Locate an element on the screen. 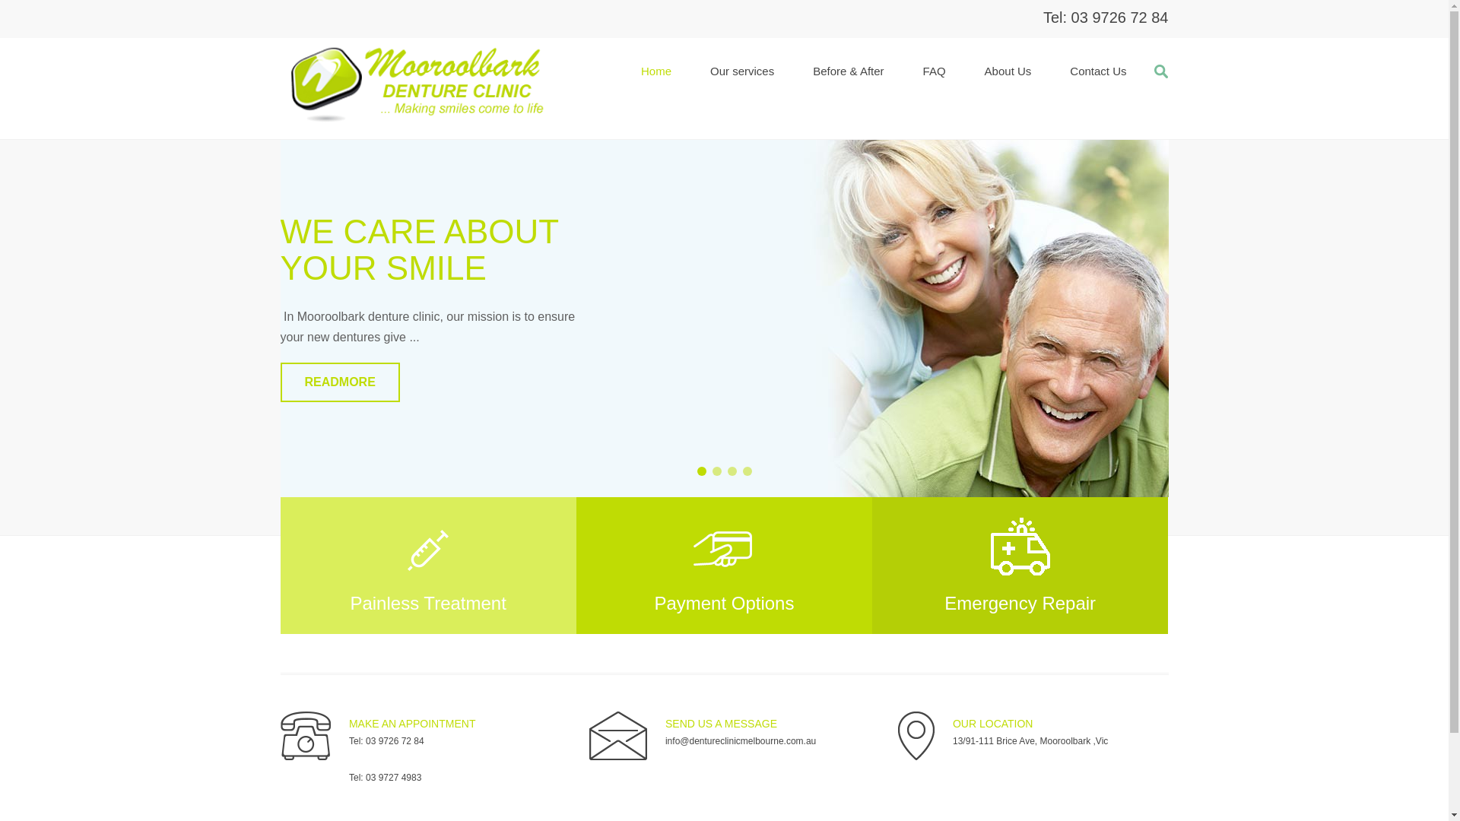 The width and height of the screenshot is (1460, 821).  Payment Options is located at coordinates (724, 566).